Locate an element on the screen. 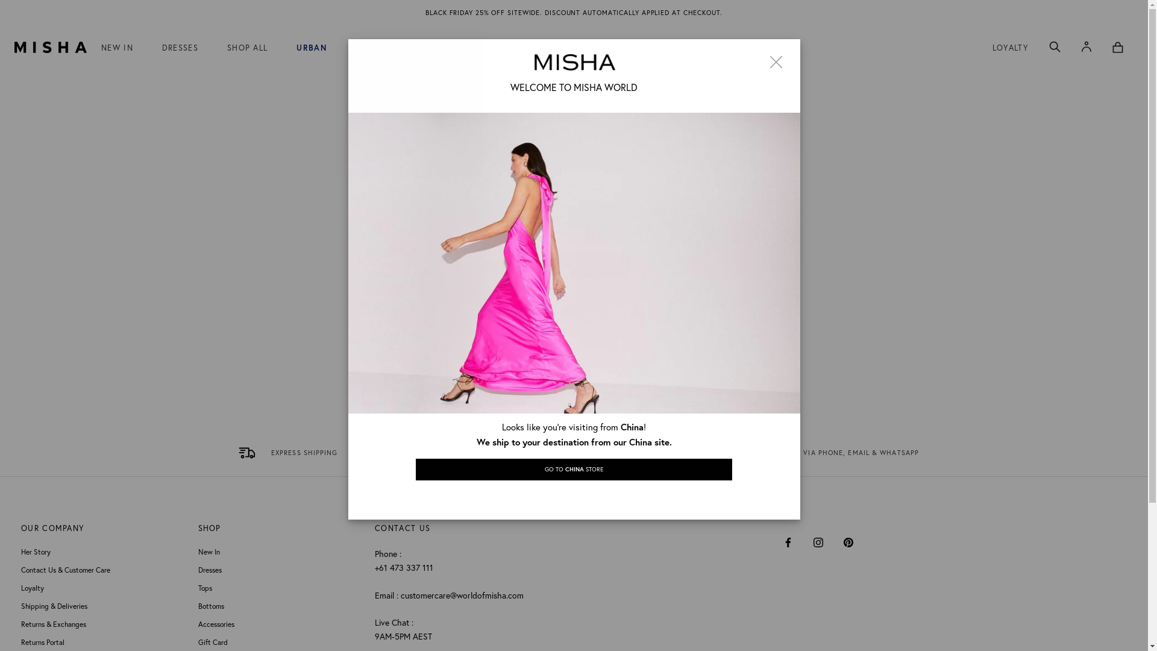 The height and width of the screenshot is (651, 1157). BACK TO HOMEPAGE is located at coordinates (574, 265).